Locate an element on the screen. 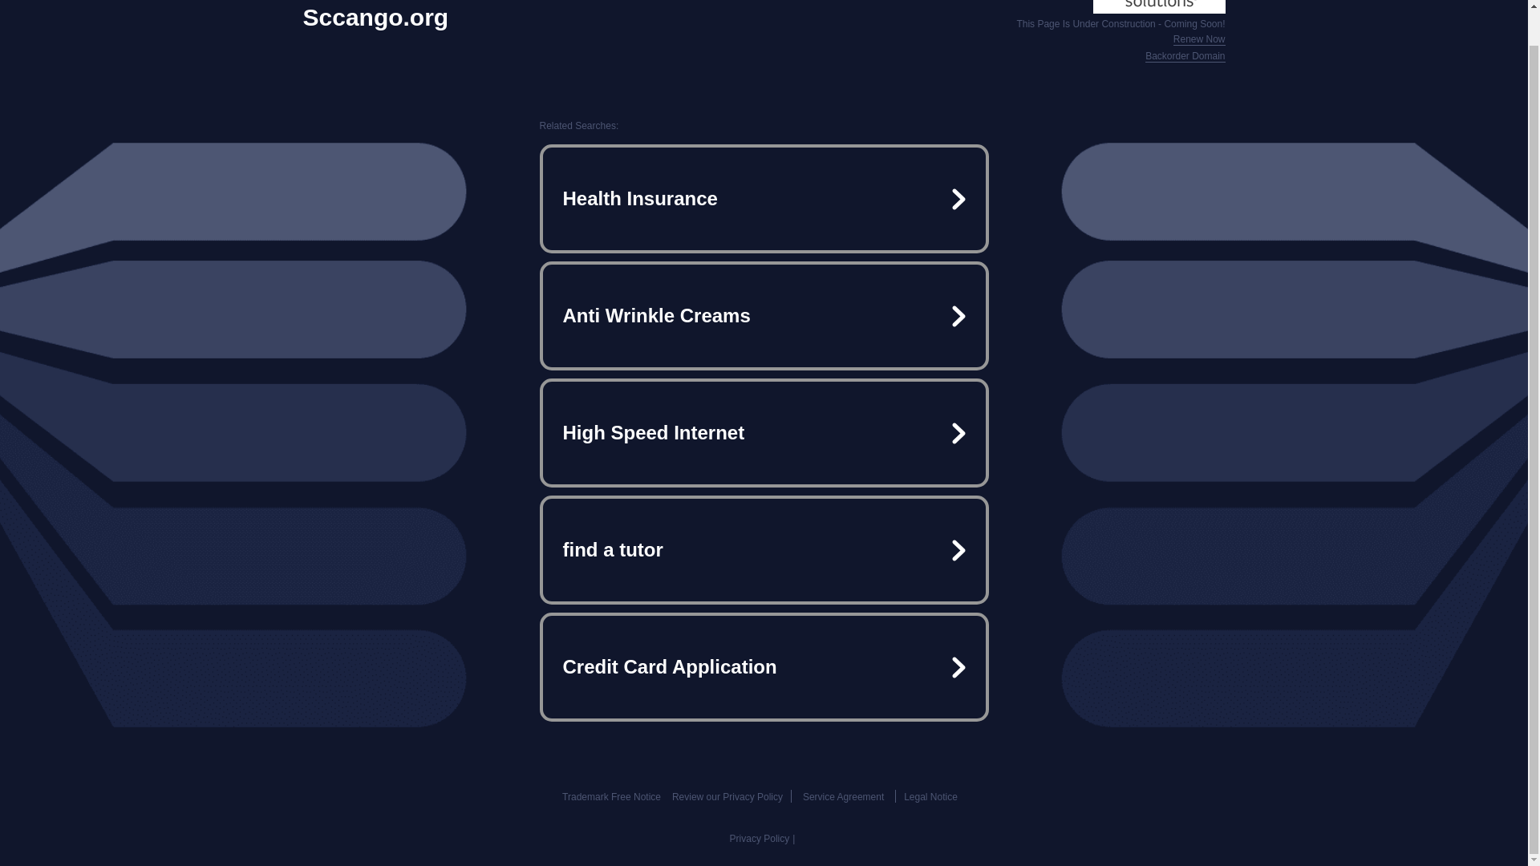  Health Insurance is located at coordinates (764, 199).